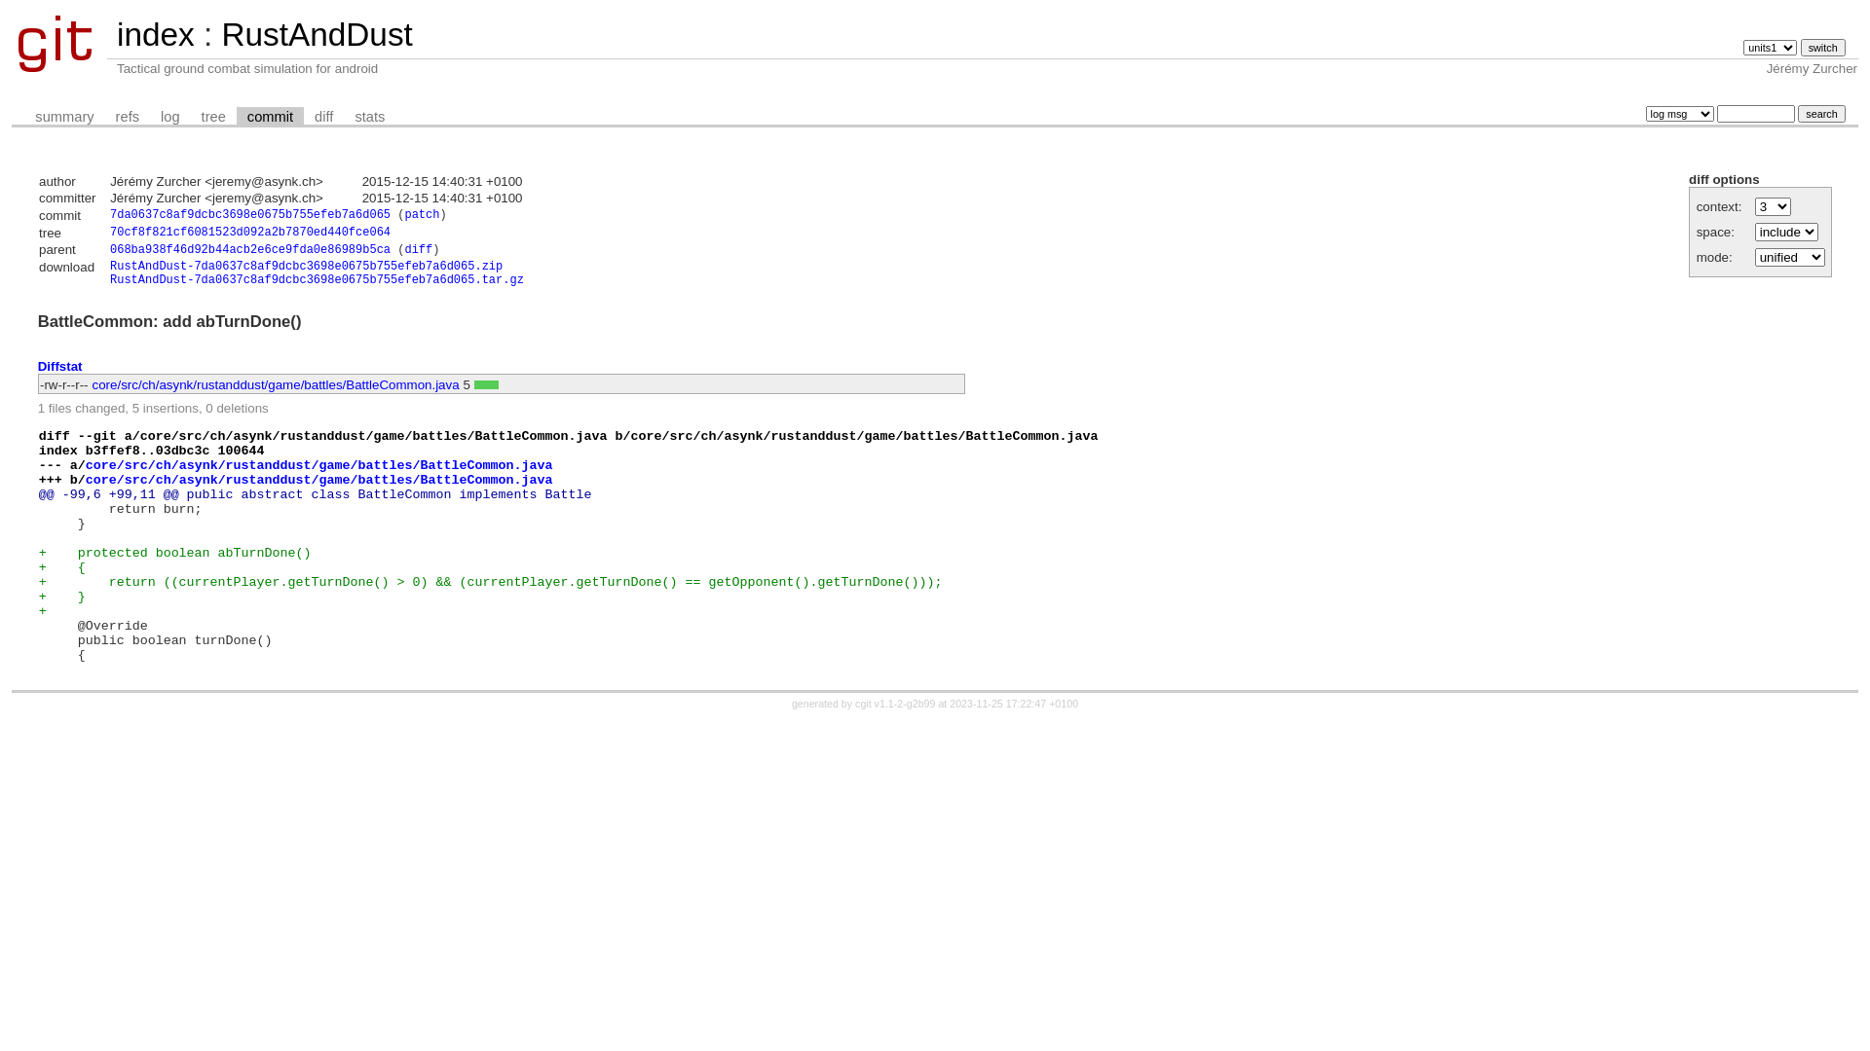 This screenshot has width=1870, height=1051. Describe the element at coordinates (271, 117) in the screenshot. I see `commit` at that location.